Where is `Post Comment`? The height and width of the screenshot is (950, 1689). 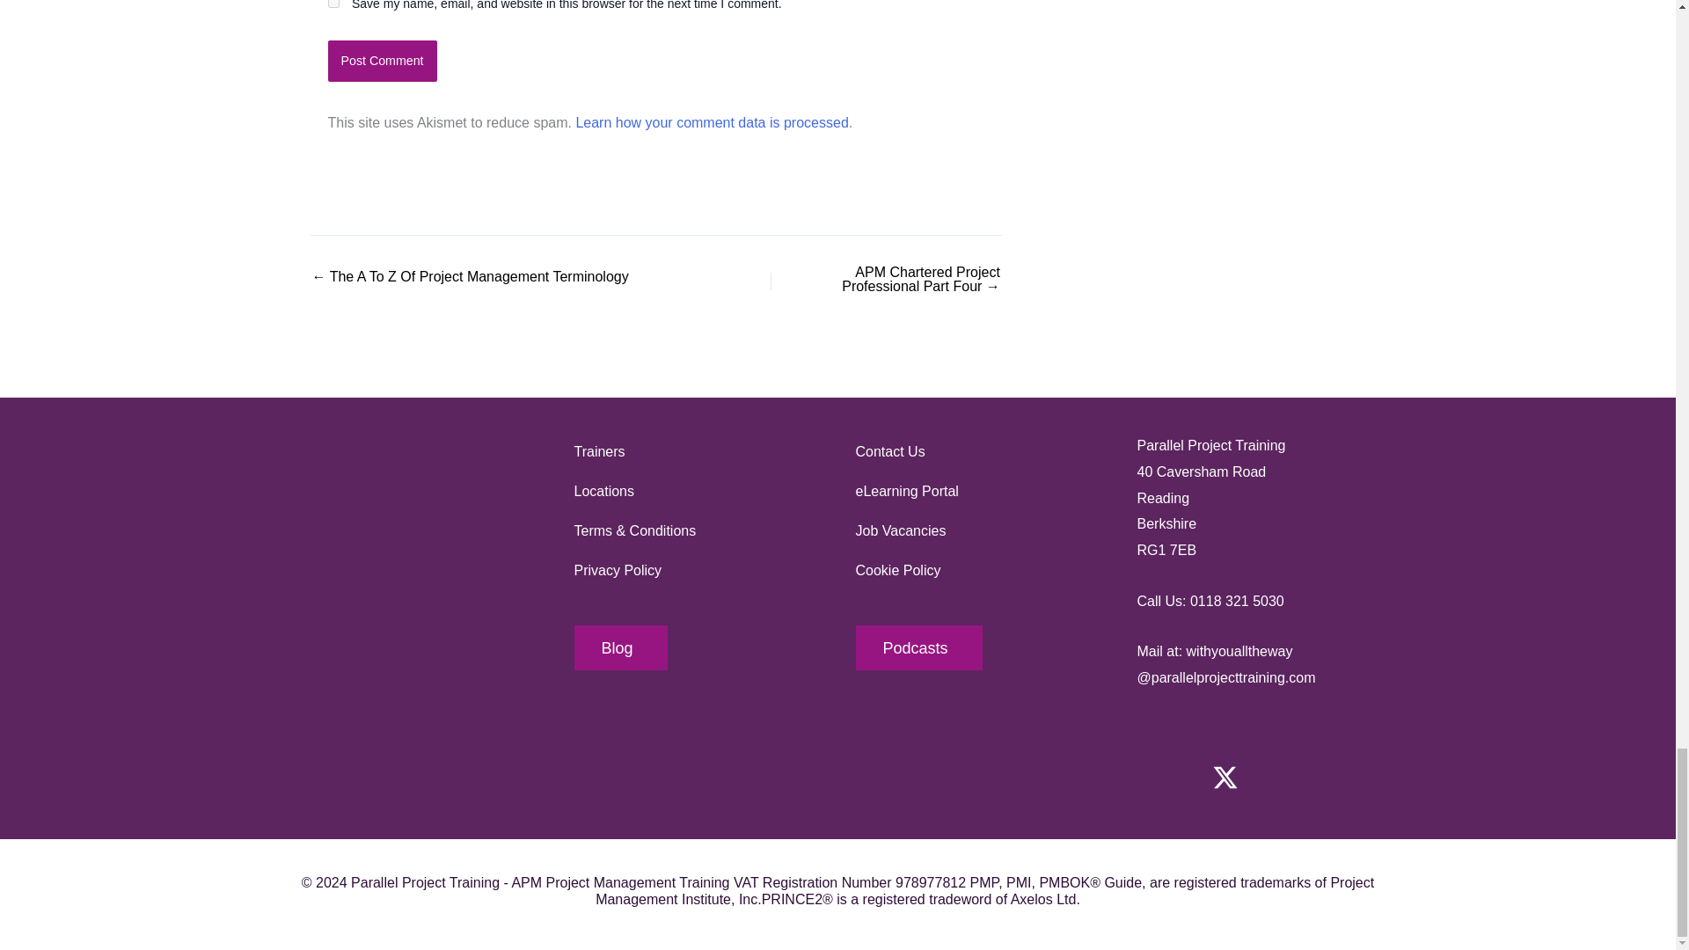
Post Comment is located at coordinates (382, 60).